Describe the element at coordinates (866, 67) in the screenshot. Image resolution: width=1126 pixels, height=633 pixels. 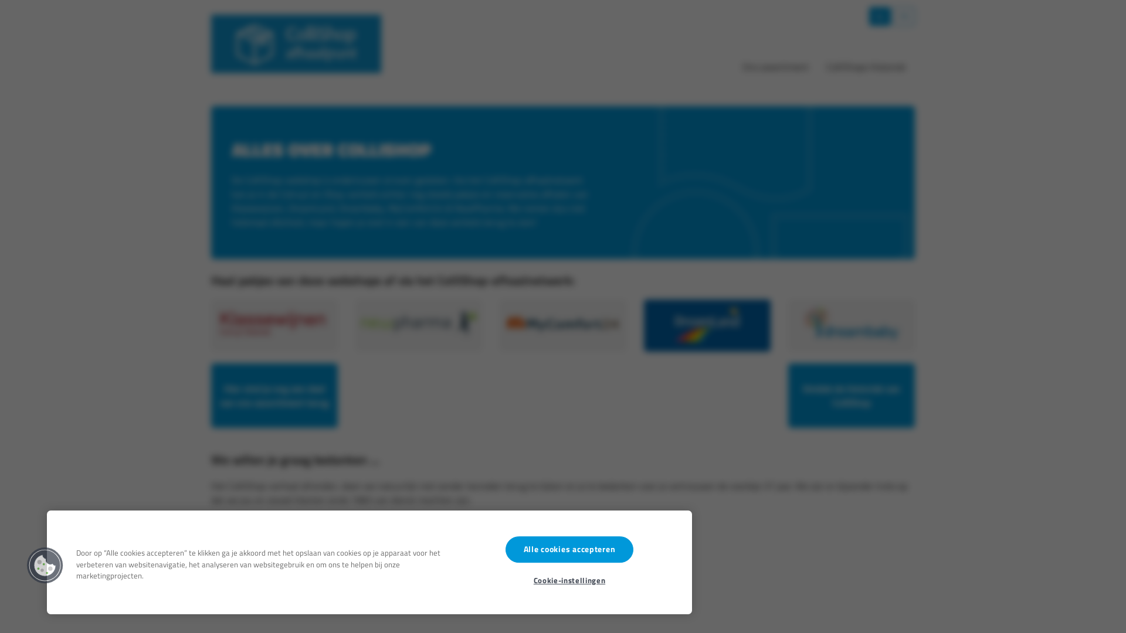
I see `ColliShops Historiek` at that location.